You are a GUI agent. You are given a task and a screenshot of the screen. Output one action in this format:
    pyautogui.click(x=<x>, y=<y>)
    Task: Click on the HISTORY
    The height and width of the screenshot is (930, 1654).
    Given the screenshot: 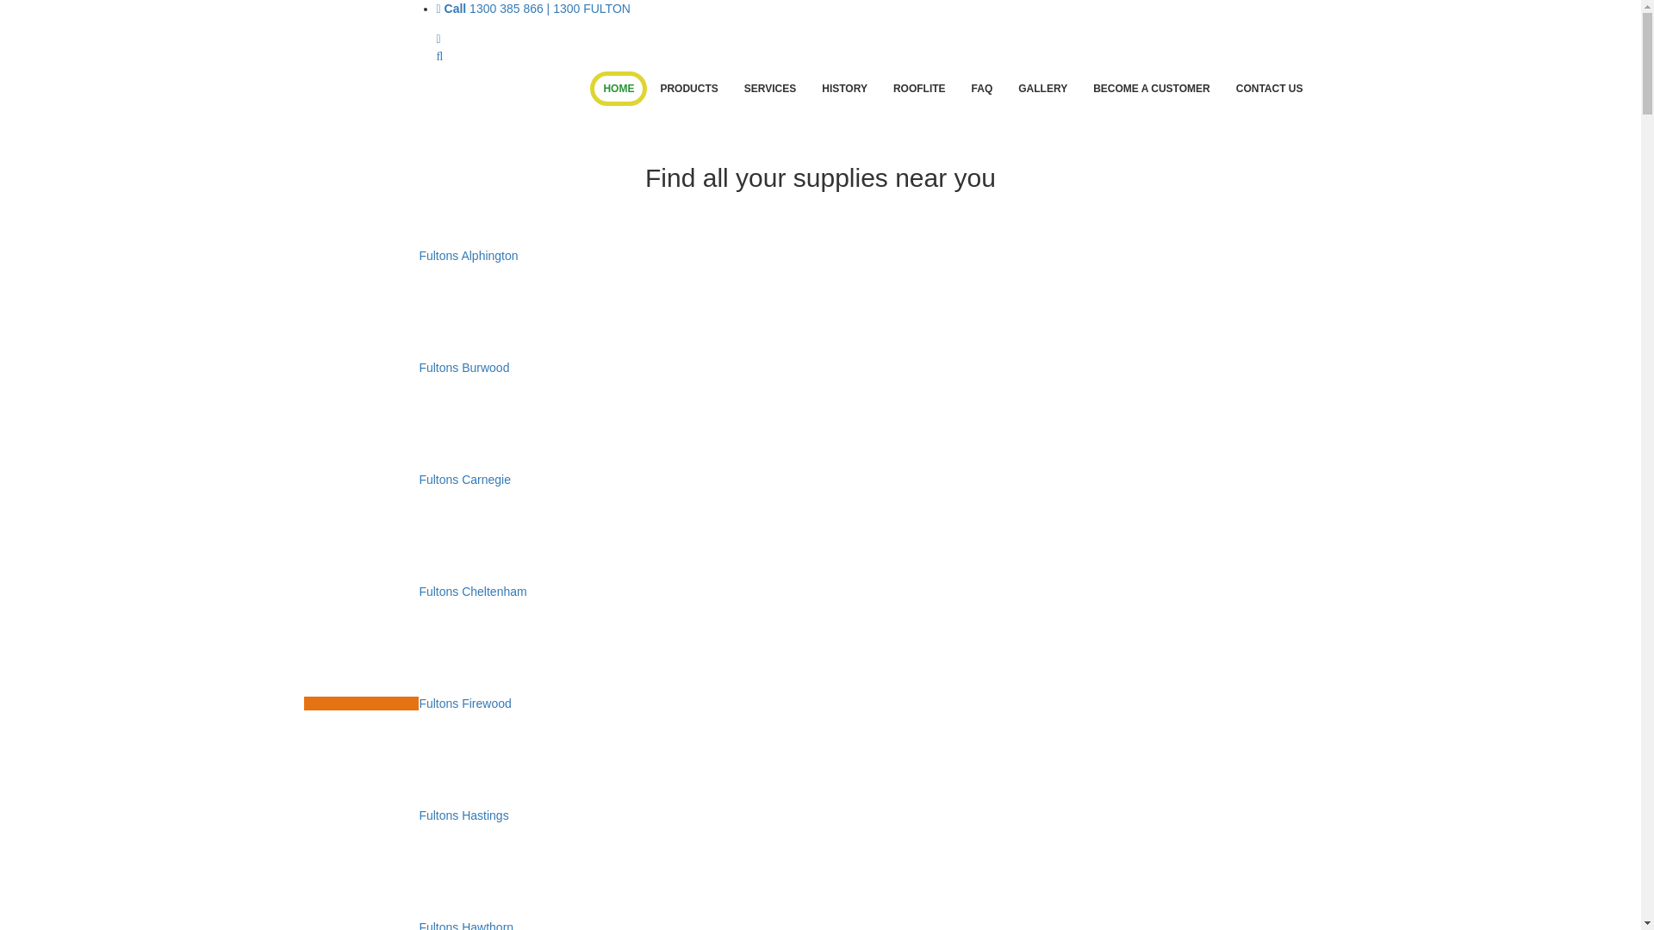 What is the action you would take?
    pyautogui.click(x=844, y=89)
    